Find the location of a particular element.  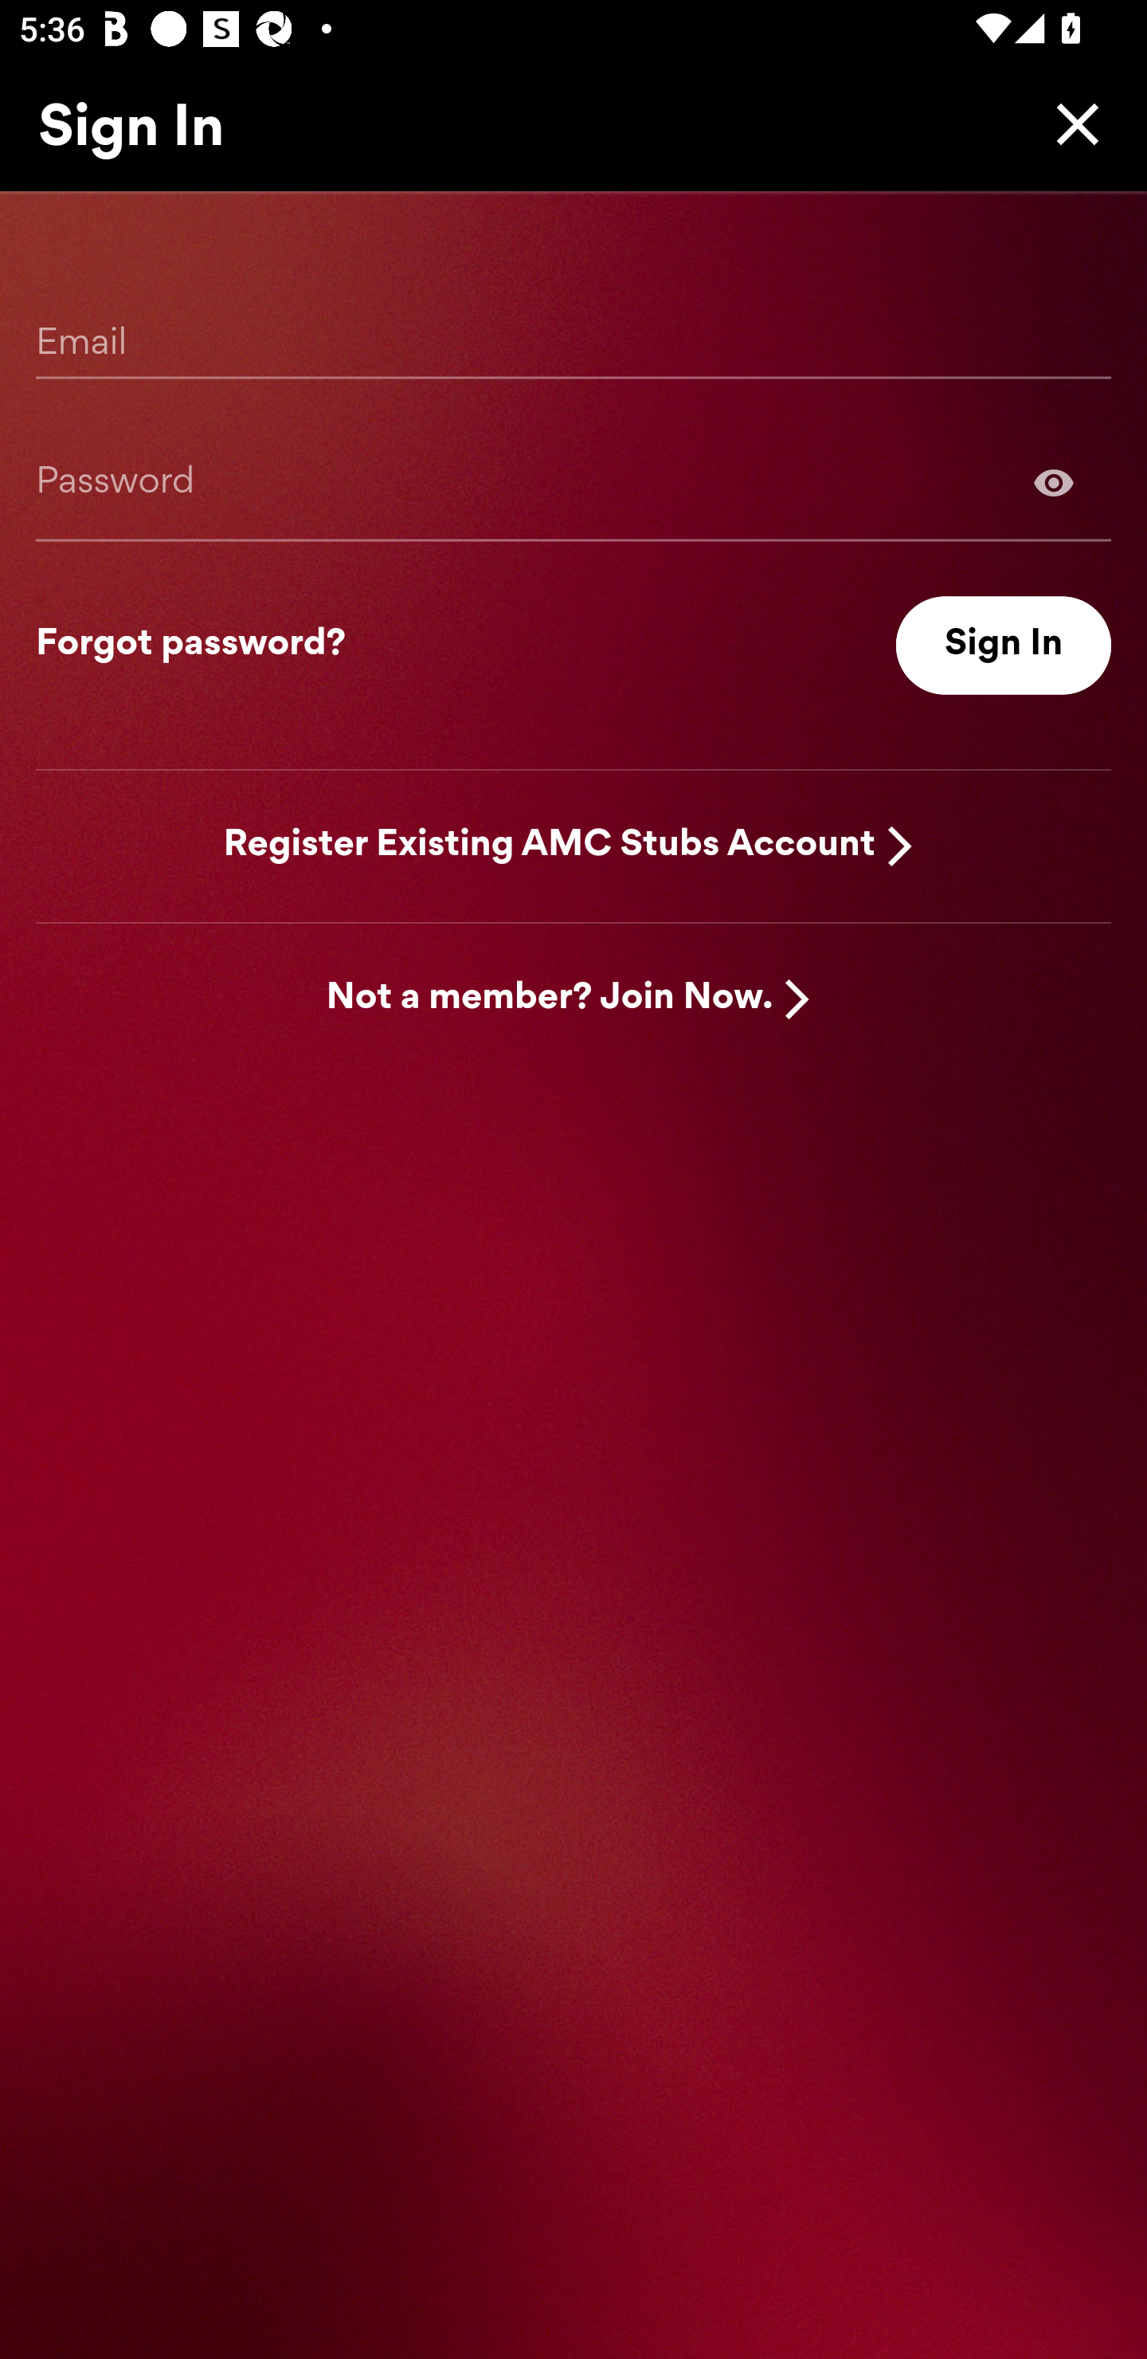

Sign In is located at coordinates (1004, 646).